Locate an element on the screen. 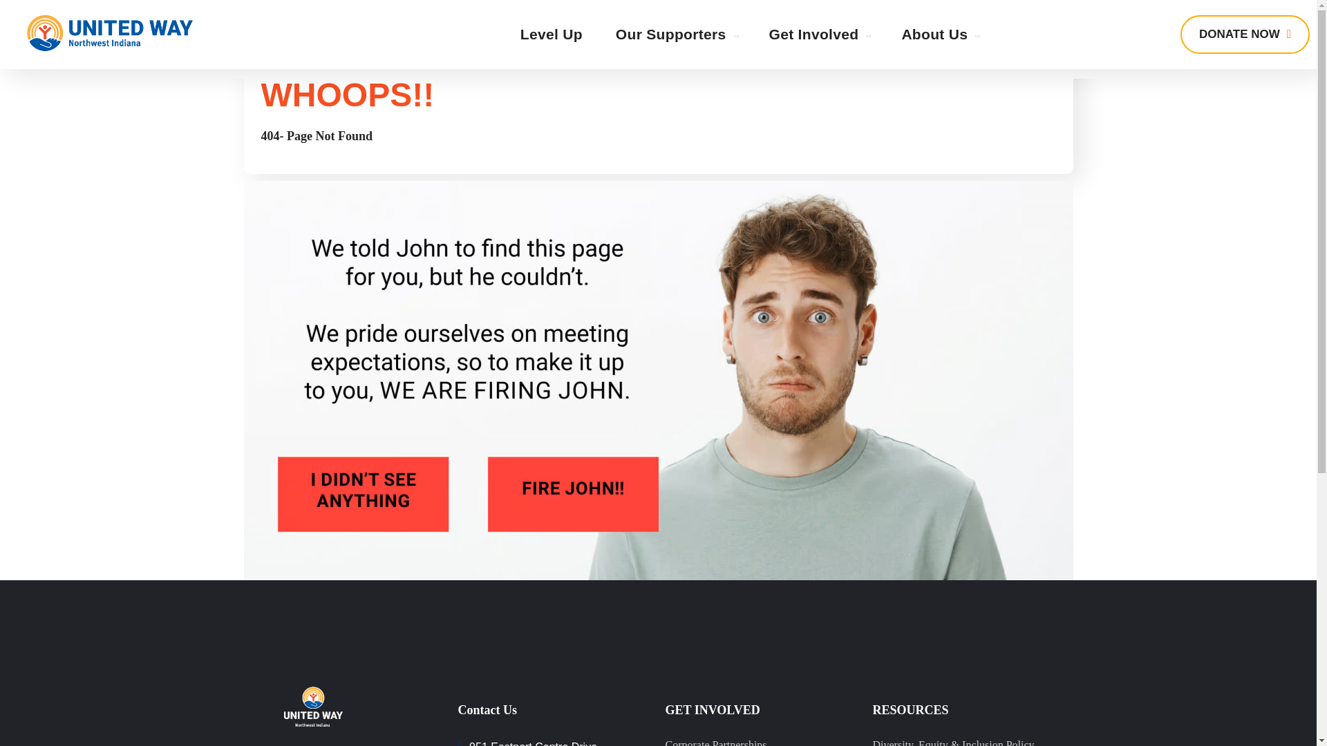  Get Involved is located at coordinates (818, 35).